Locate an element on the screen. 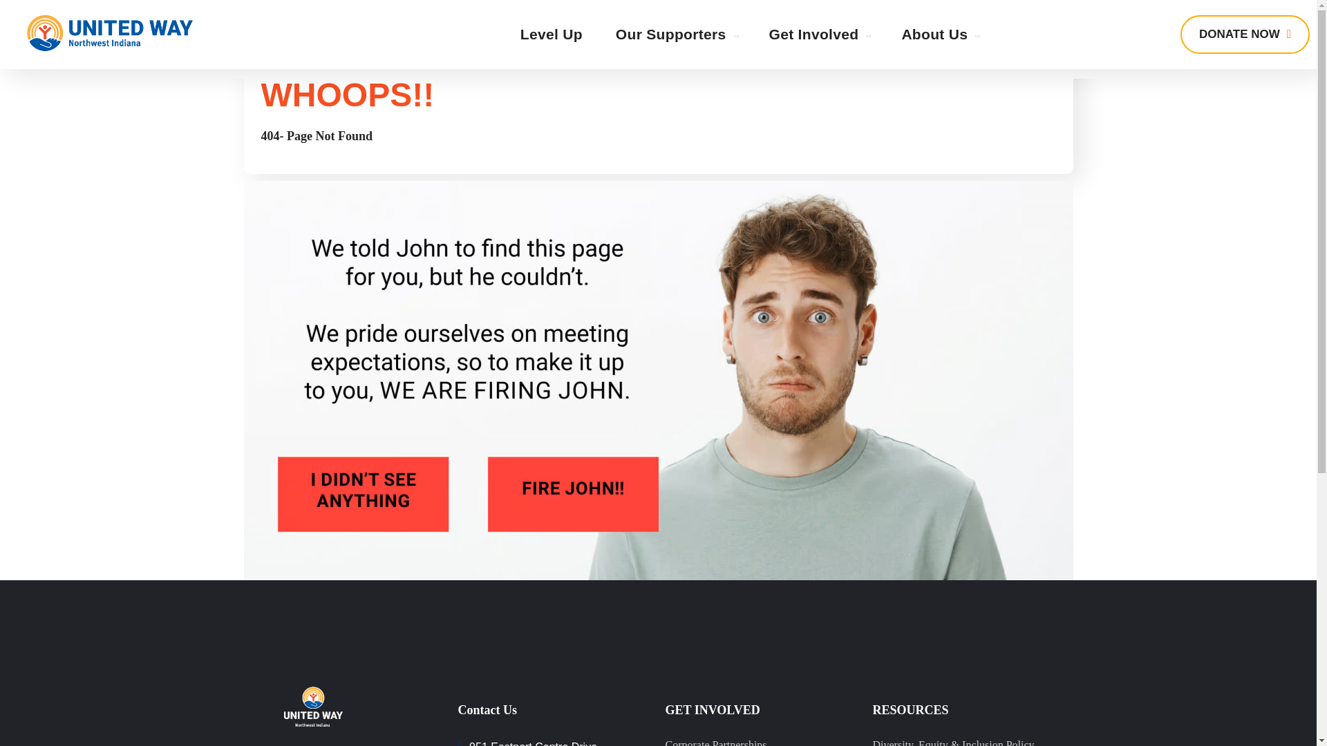  Get Involved is located at coordinates (818, 35).